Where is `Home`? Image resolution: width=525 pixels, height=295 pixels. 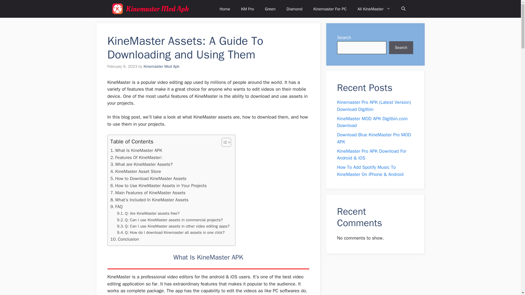
Home is located at coordinates (225, 9).